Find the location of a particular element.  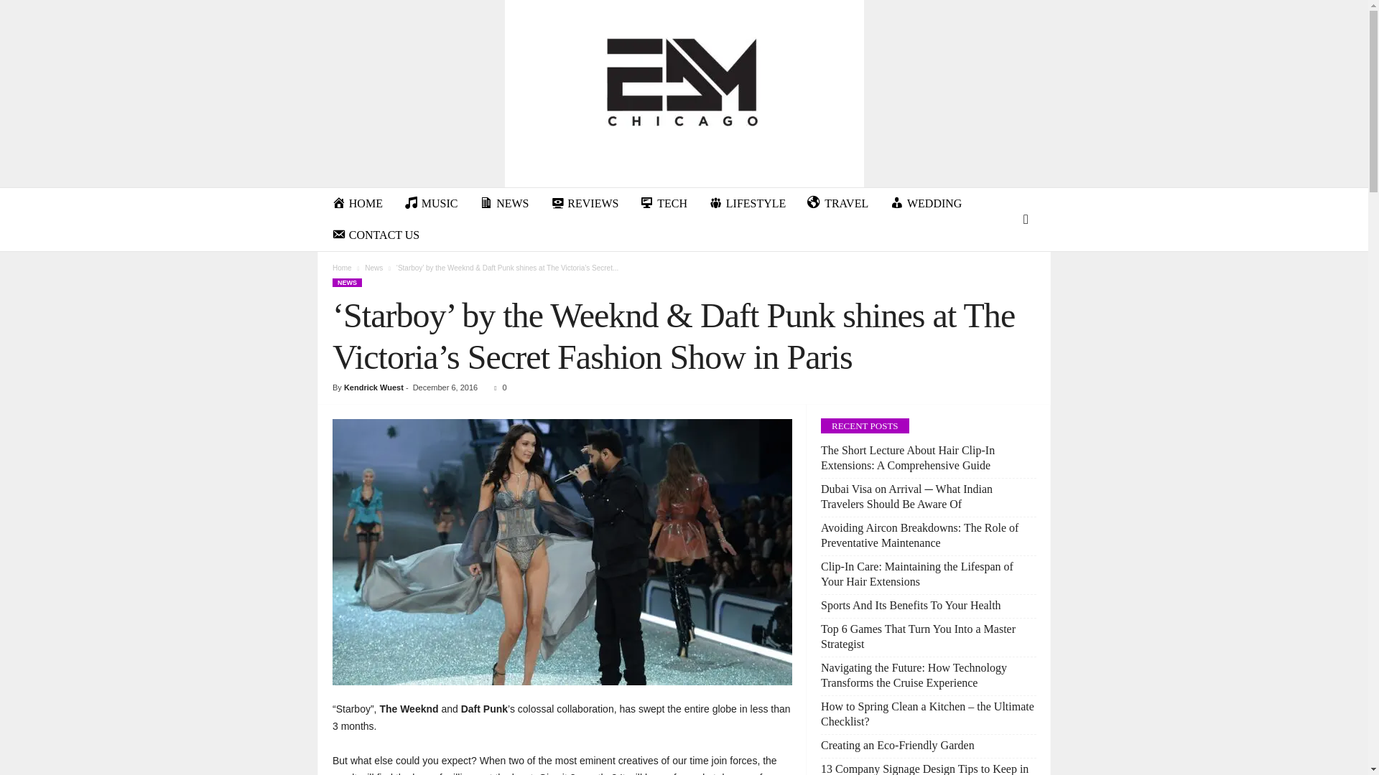

LIFESTYLE is located at coordinates (747, 204).